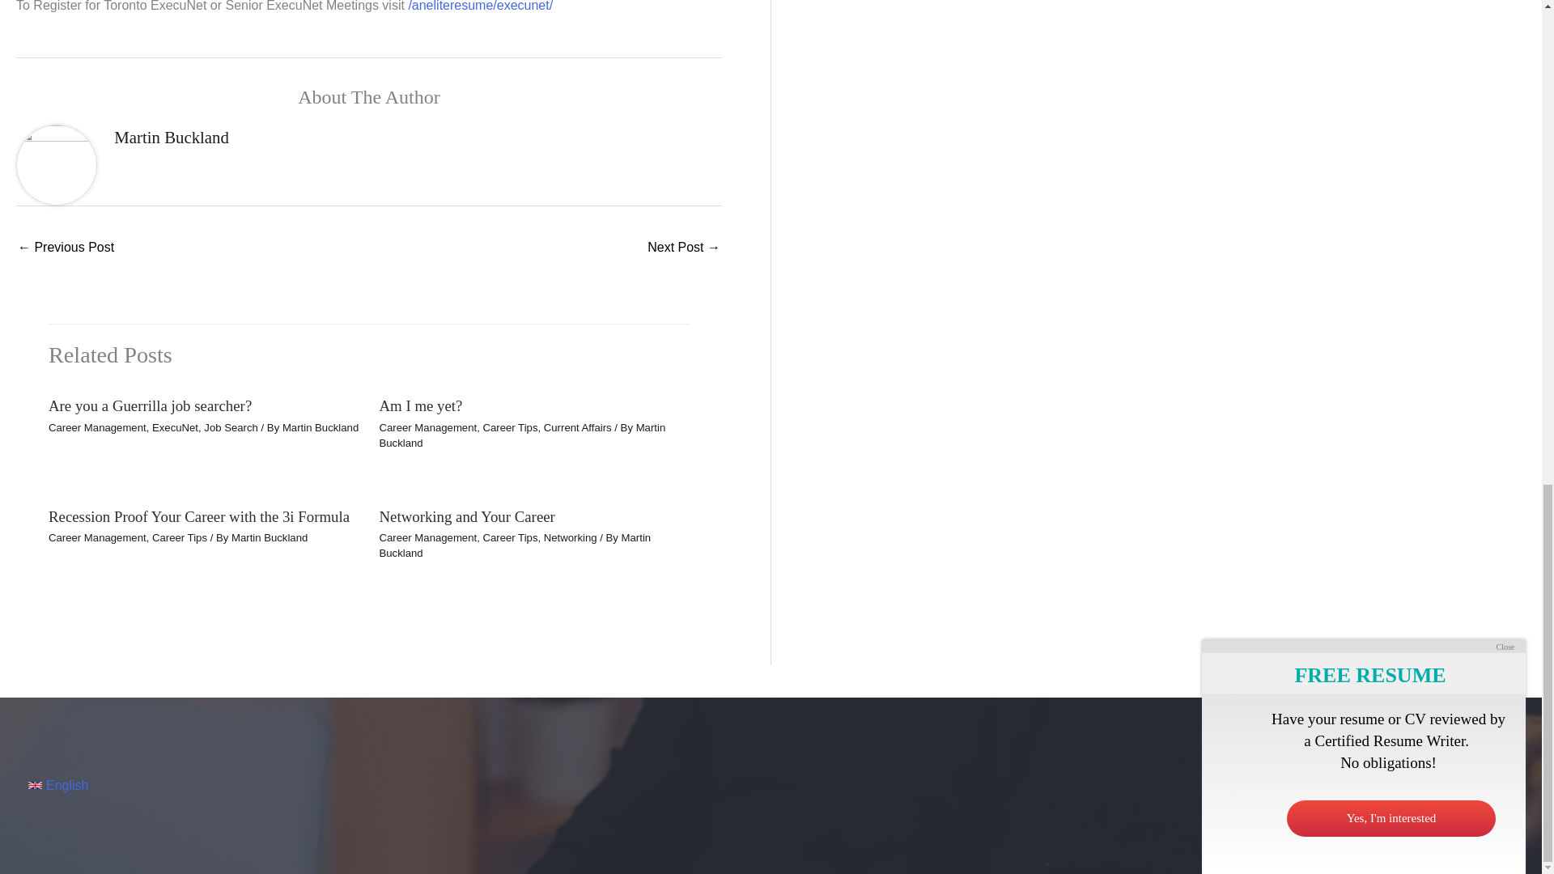  What do you see at coordinates (230, 427) in the screenshot?
I see `Job Search` at bounding box center [230, 427].